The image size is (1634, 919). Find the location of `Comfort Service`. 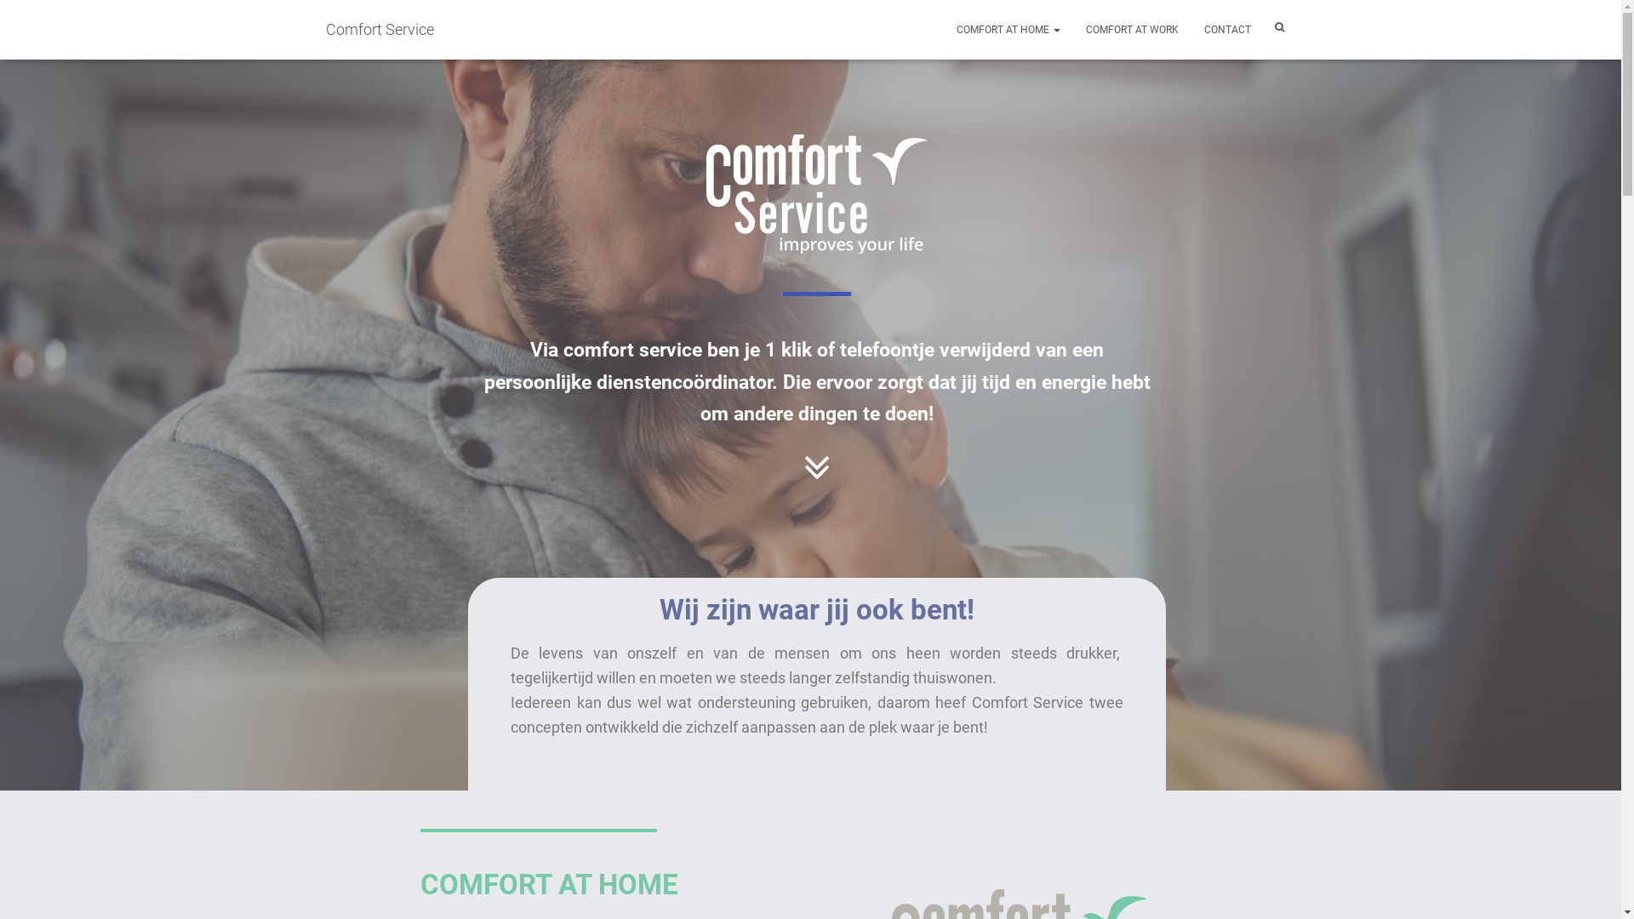

Comfort Service is located at coordinates (380, 30).